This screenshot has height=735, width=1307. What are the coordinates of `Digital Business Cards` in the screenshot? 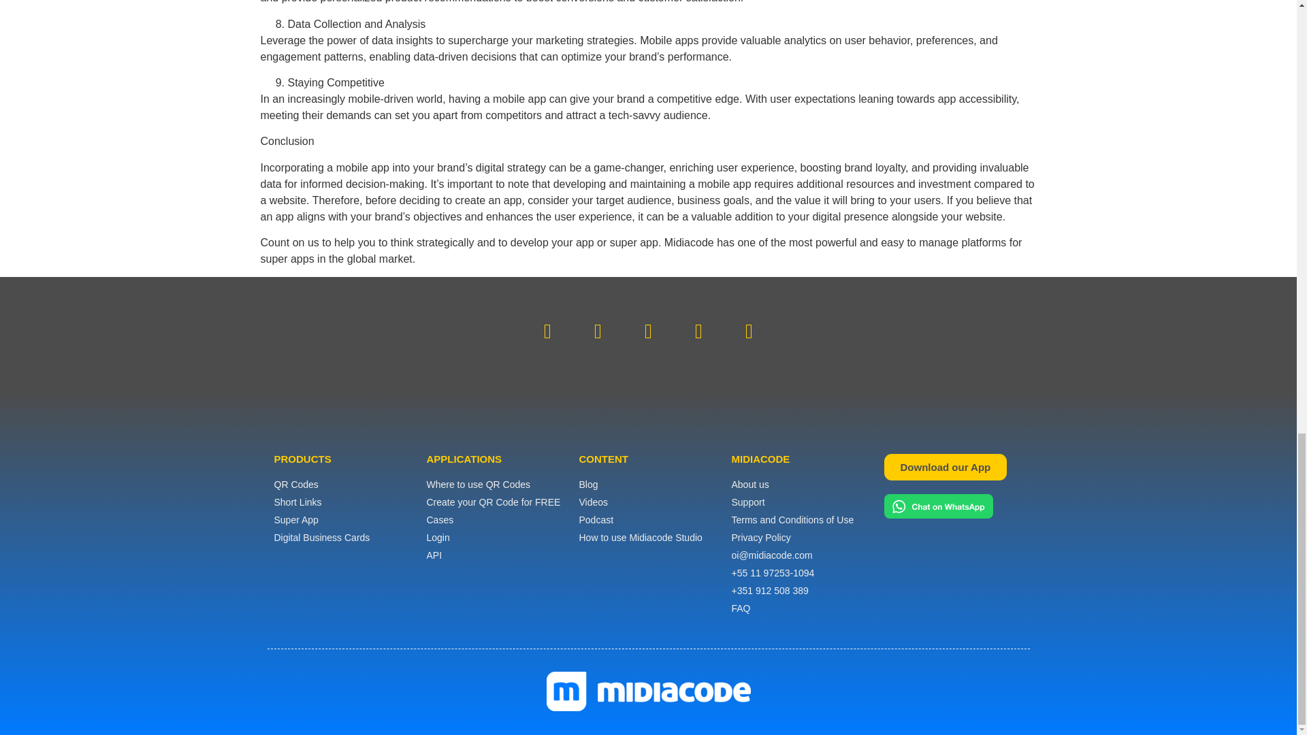 It's located at (343, 538).